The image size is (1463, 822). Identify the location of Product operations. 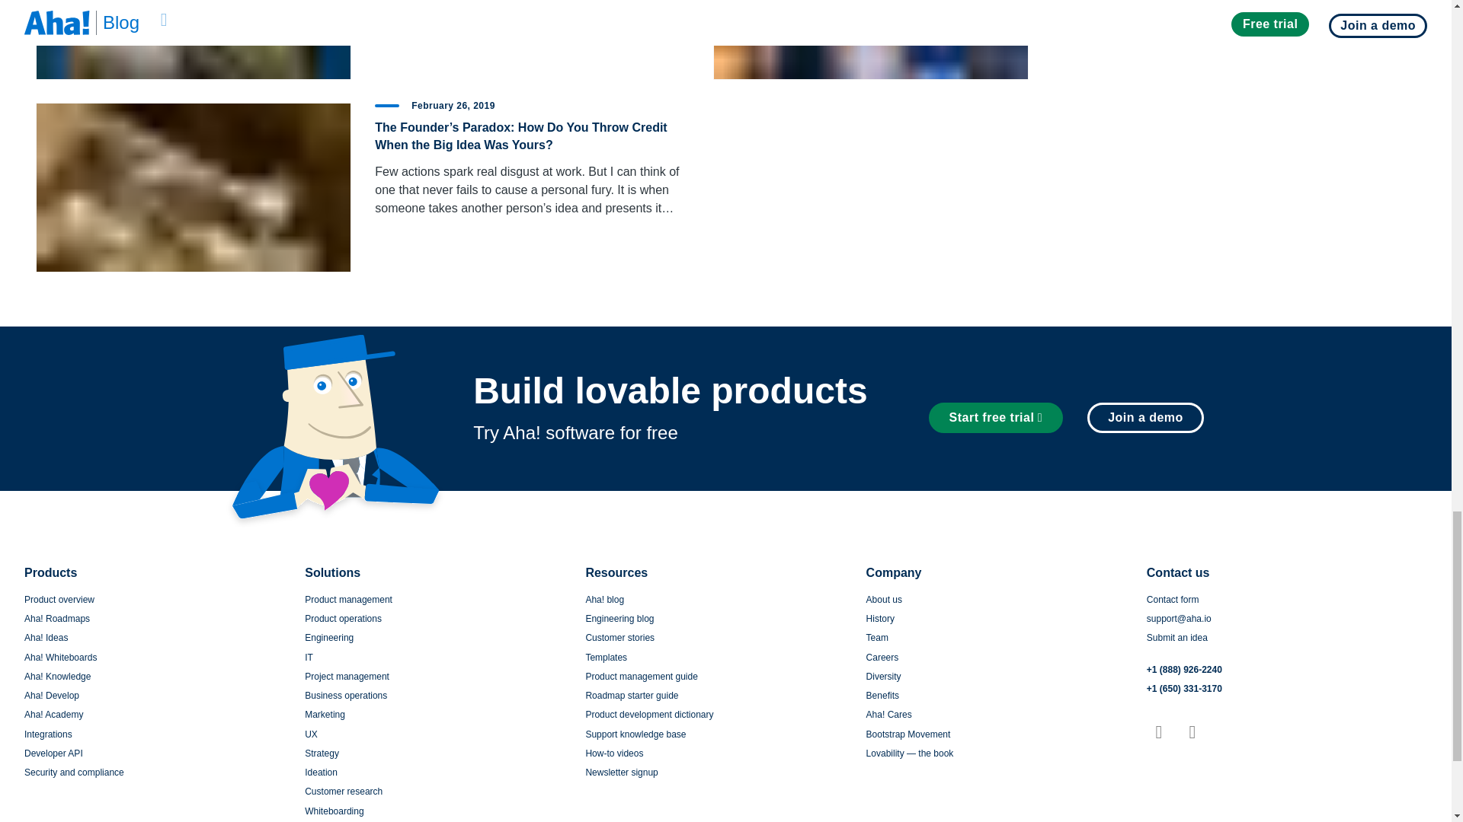
(343, 618).